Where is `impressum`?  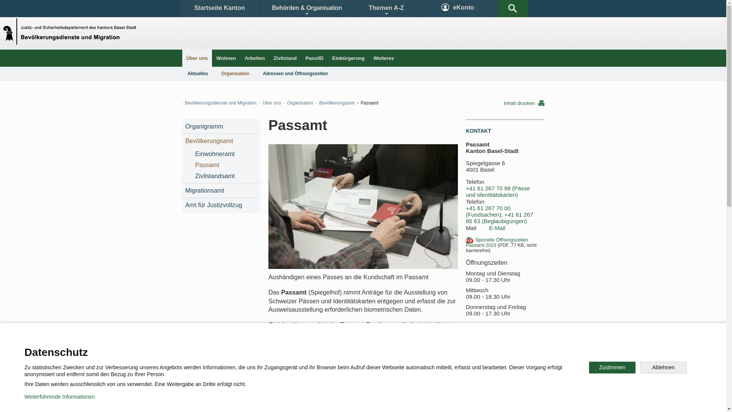
impressum is located at coordinates (326, 401).